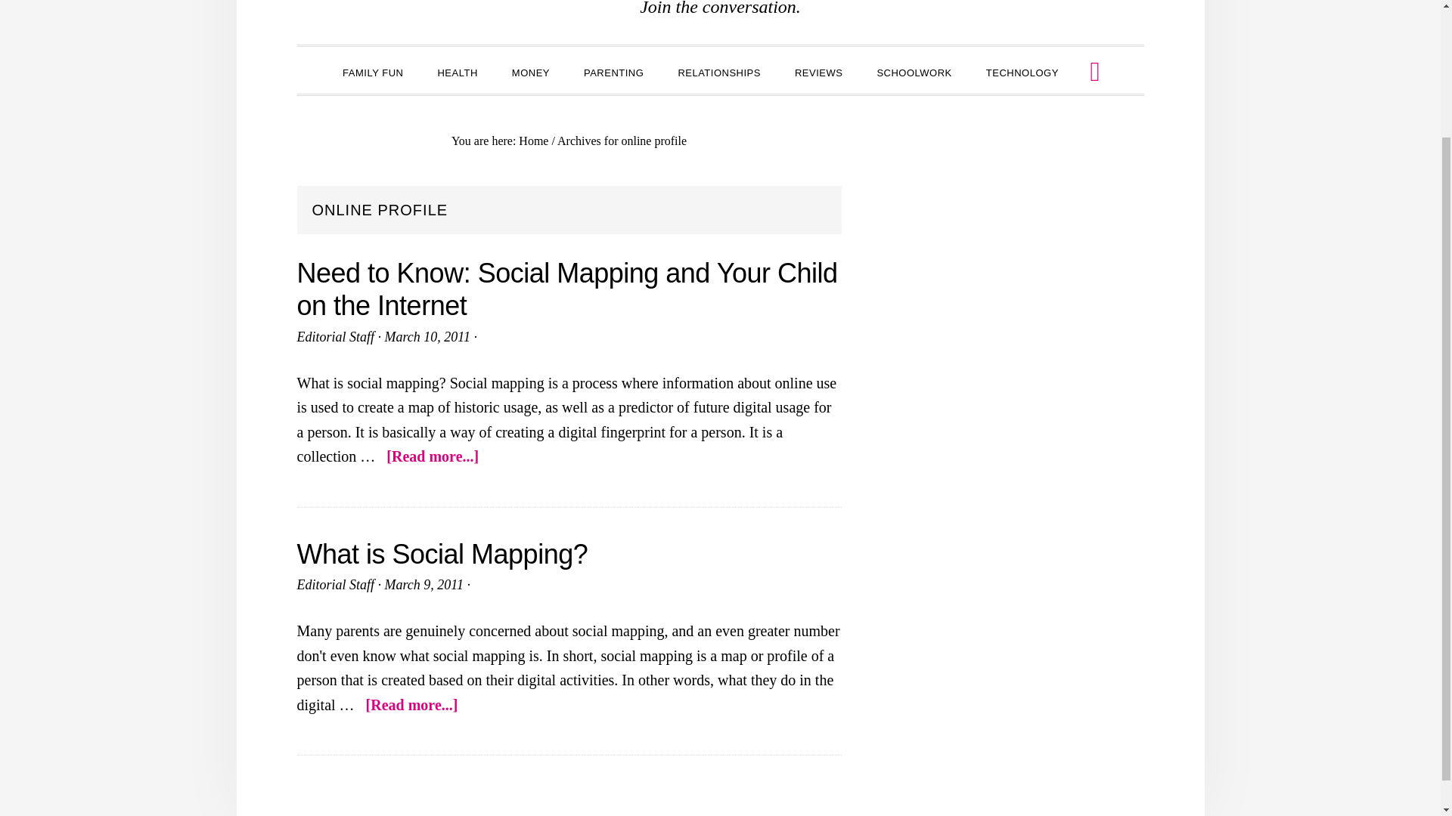 This screenshot has height=816, width=1452. I want to click on RELATIONSHIPS, so click(718, 71).